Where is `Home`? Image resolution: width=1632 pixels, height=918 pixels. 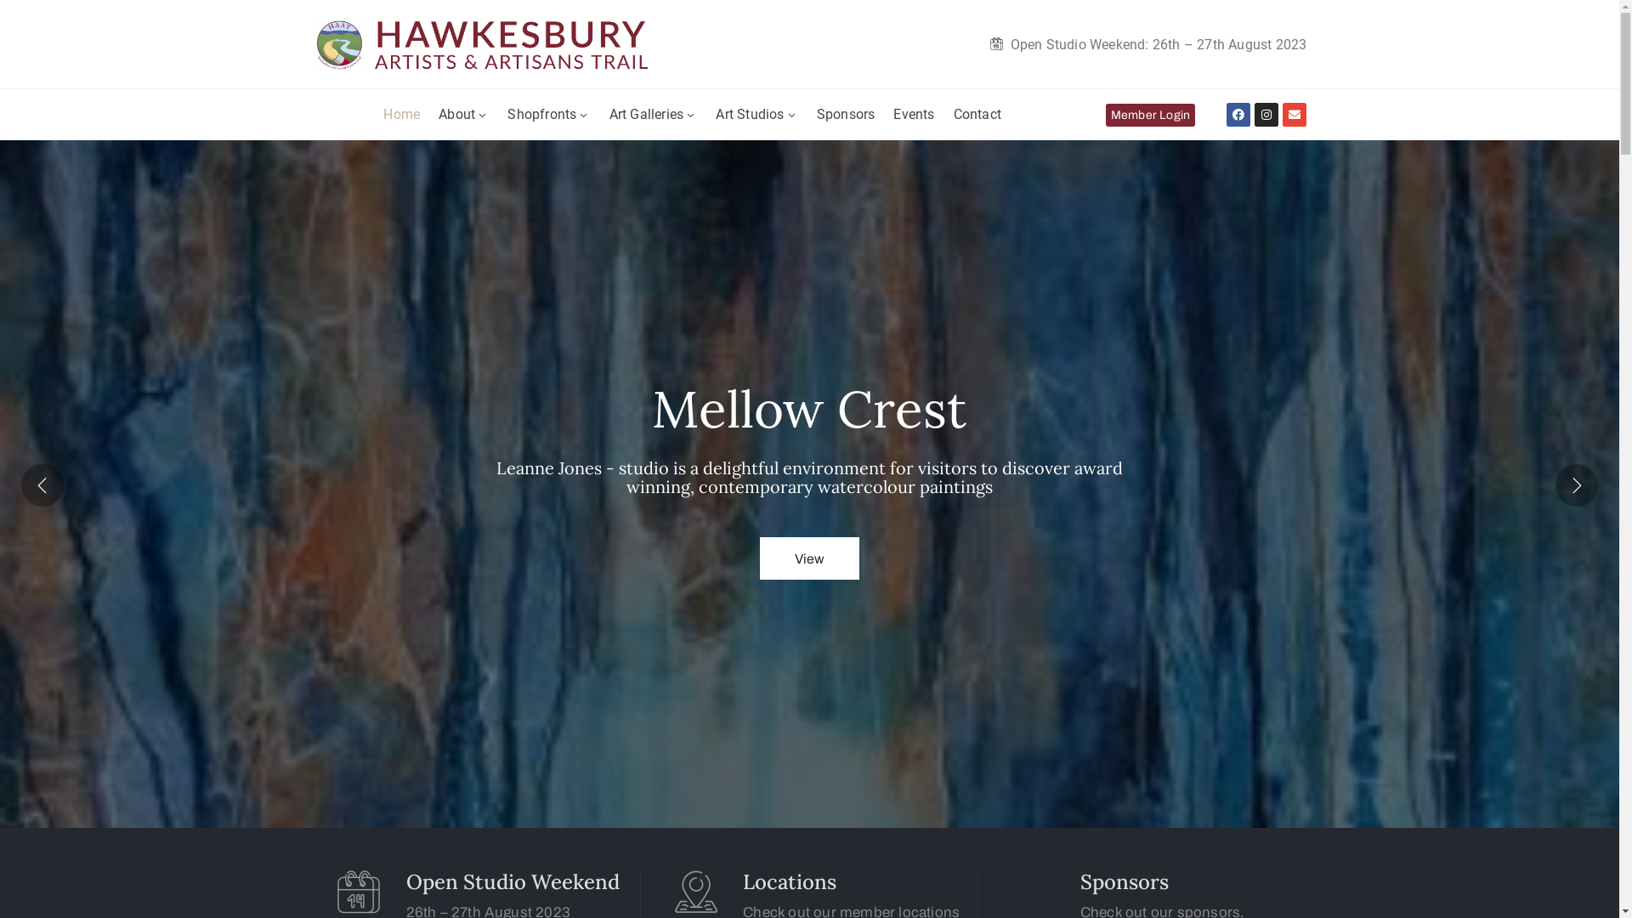
Home is located at coordinates (401, 115).